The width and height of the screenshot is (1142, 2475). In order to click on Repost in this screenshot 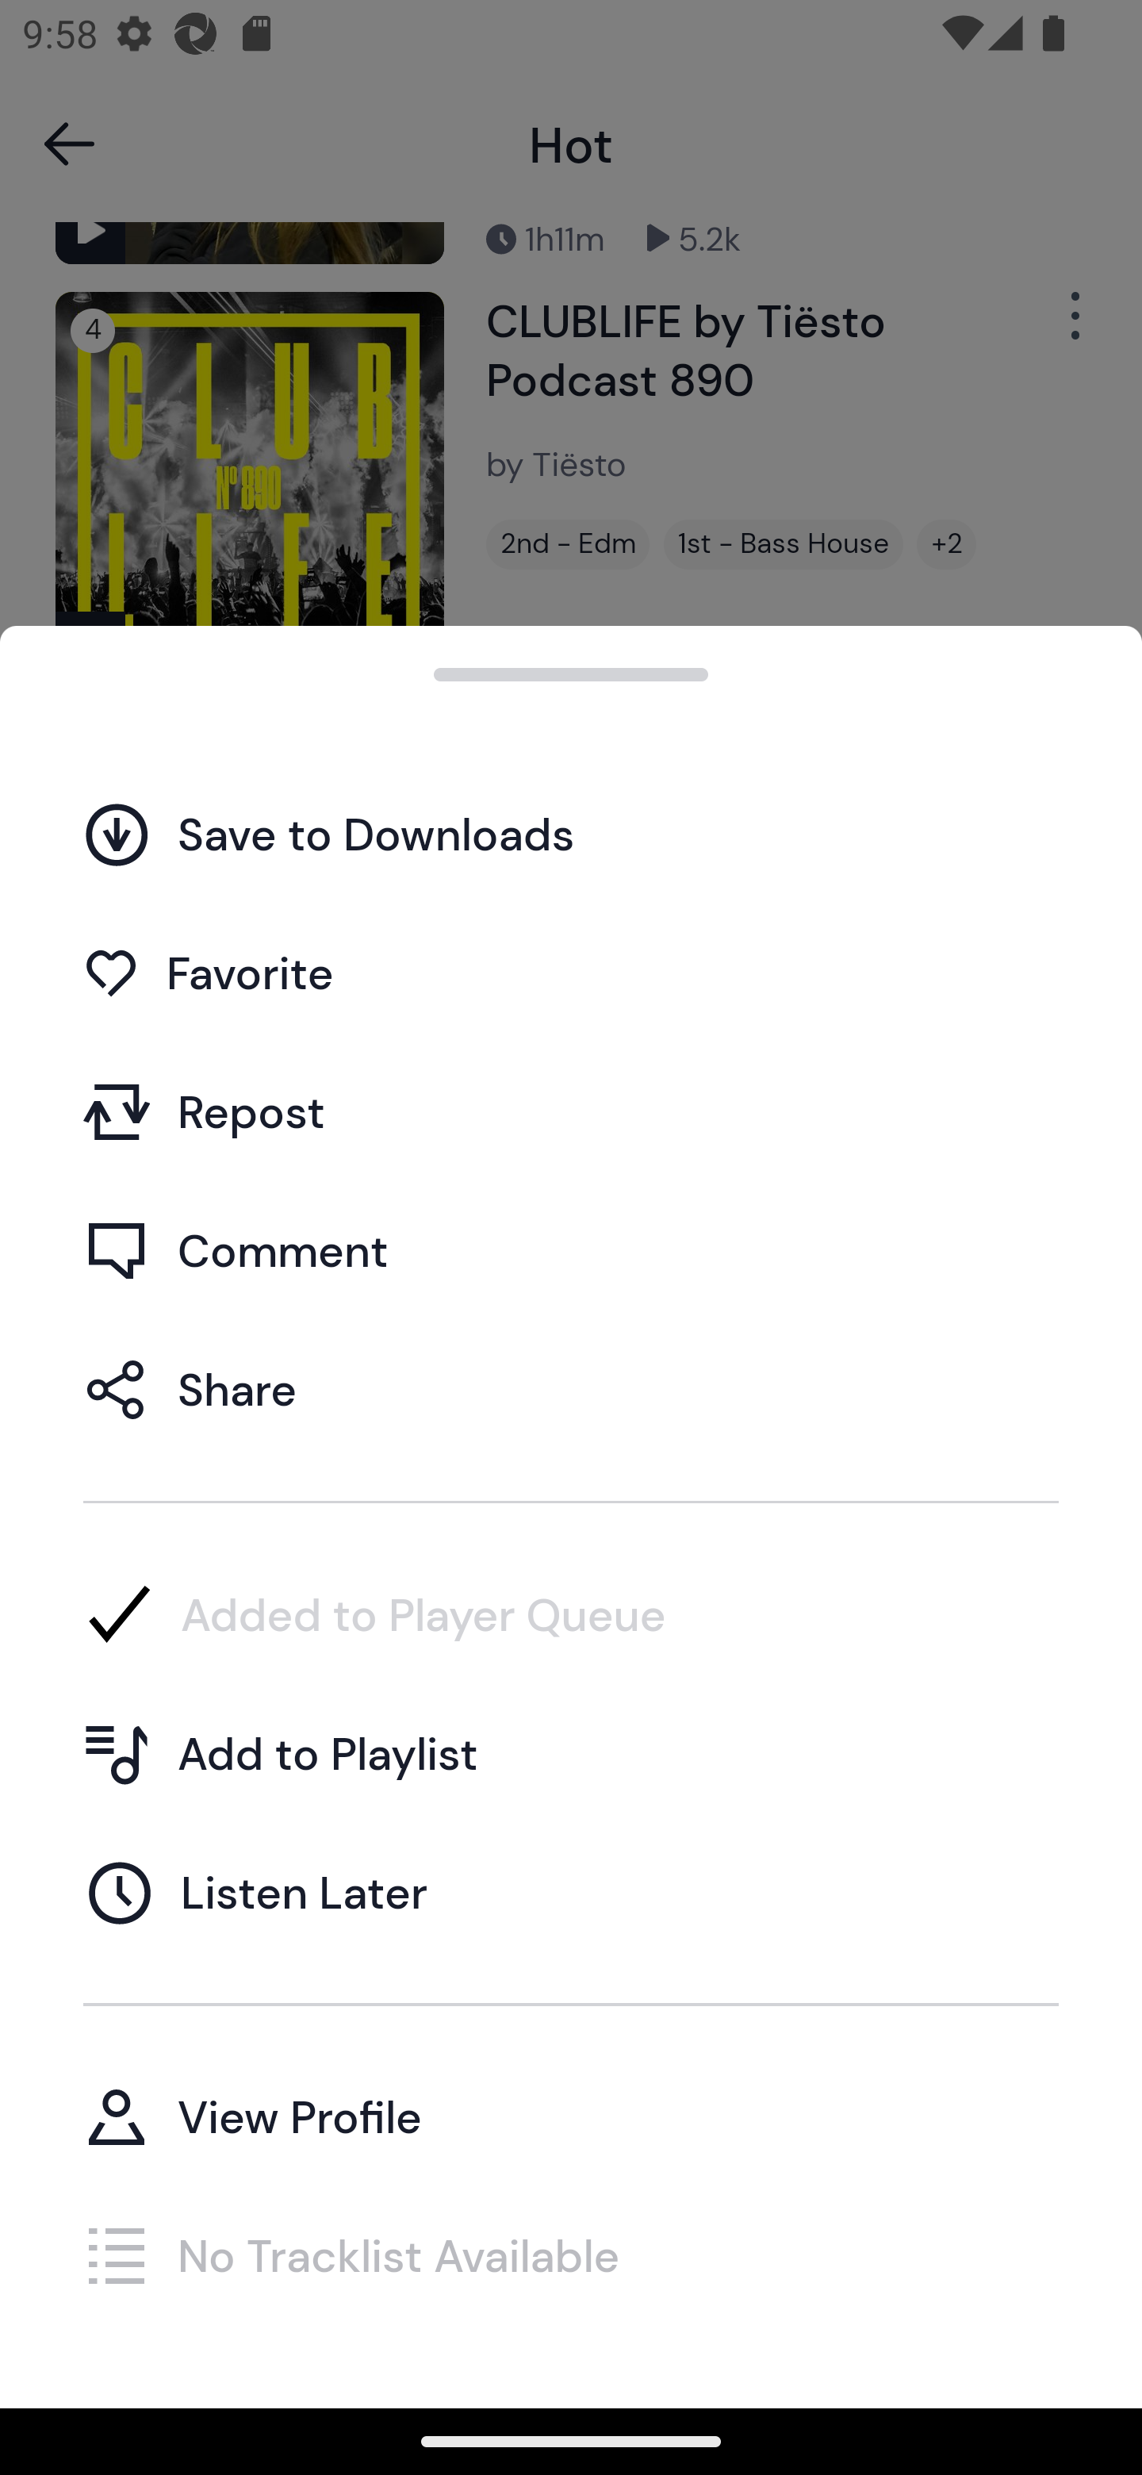, I will do `click(571, 1111)`.